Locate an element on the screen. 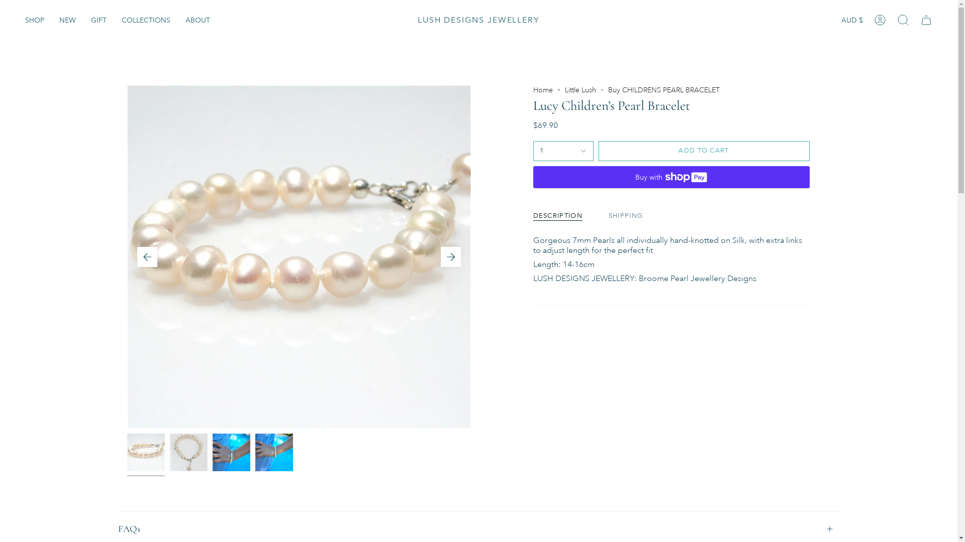 The image size is (965, 542). COLLECTIONS is located at coordinates (146, 20).